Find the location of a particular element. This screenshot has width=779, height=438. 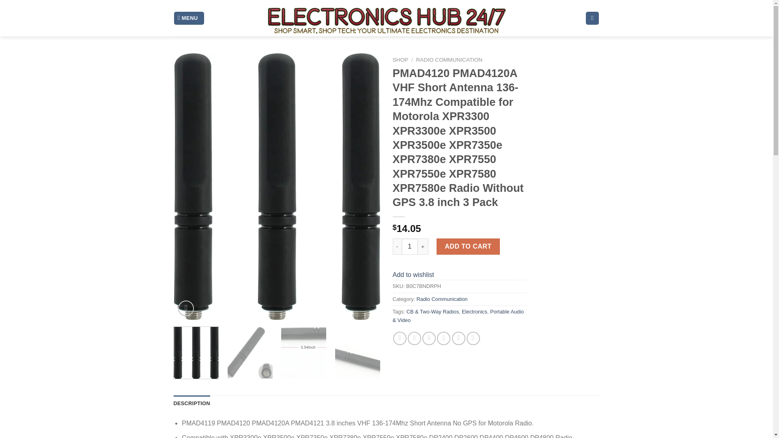

RADIO COMMUNICATION is located at coordinates (450, 60).